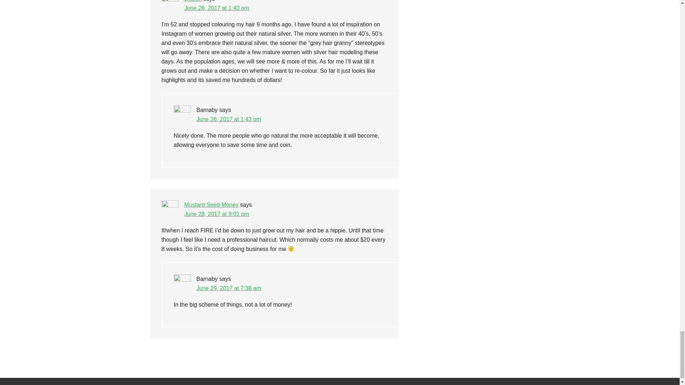 The width and height of the screenshot is (685, 385). I want to click on Mustard Seed Money, so click(211, 205).